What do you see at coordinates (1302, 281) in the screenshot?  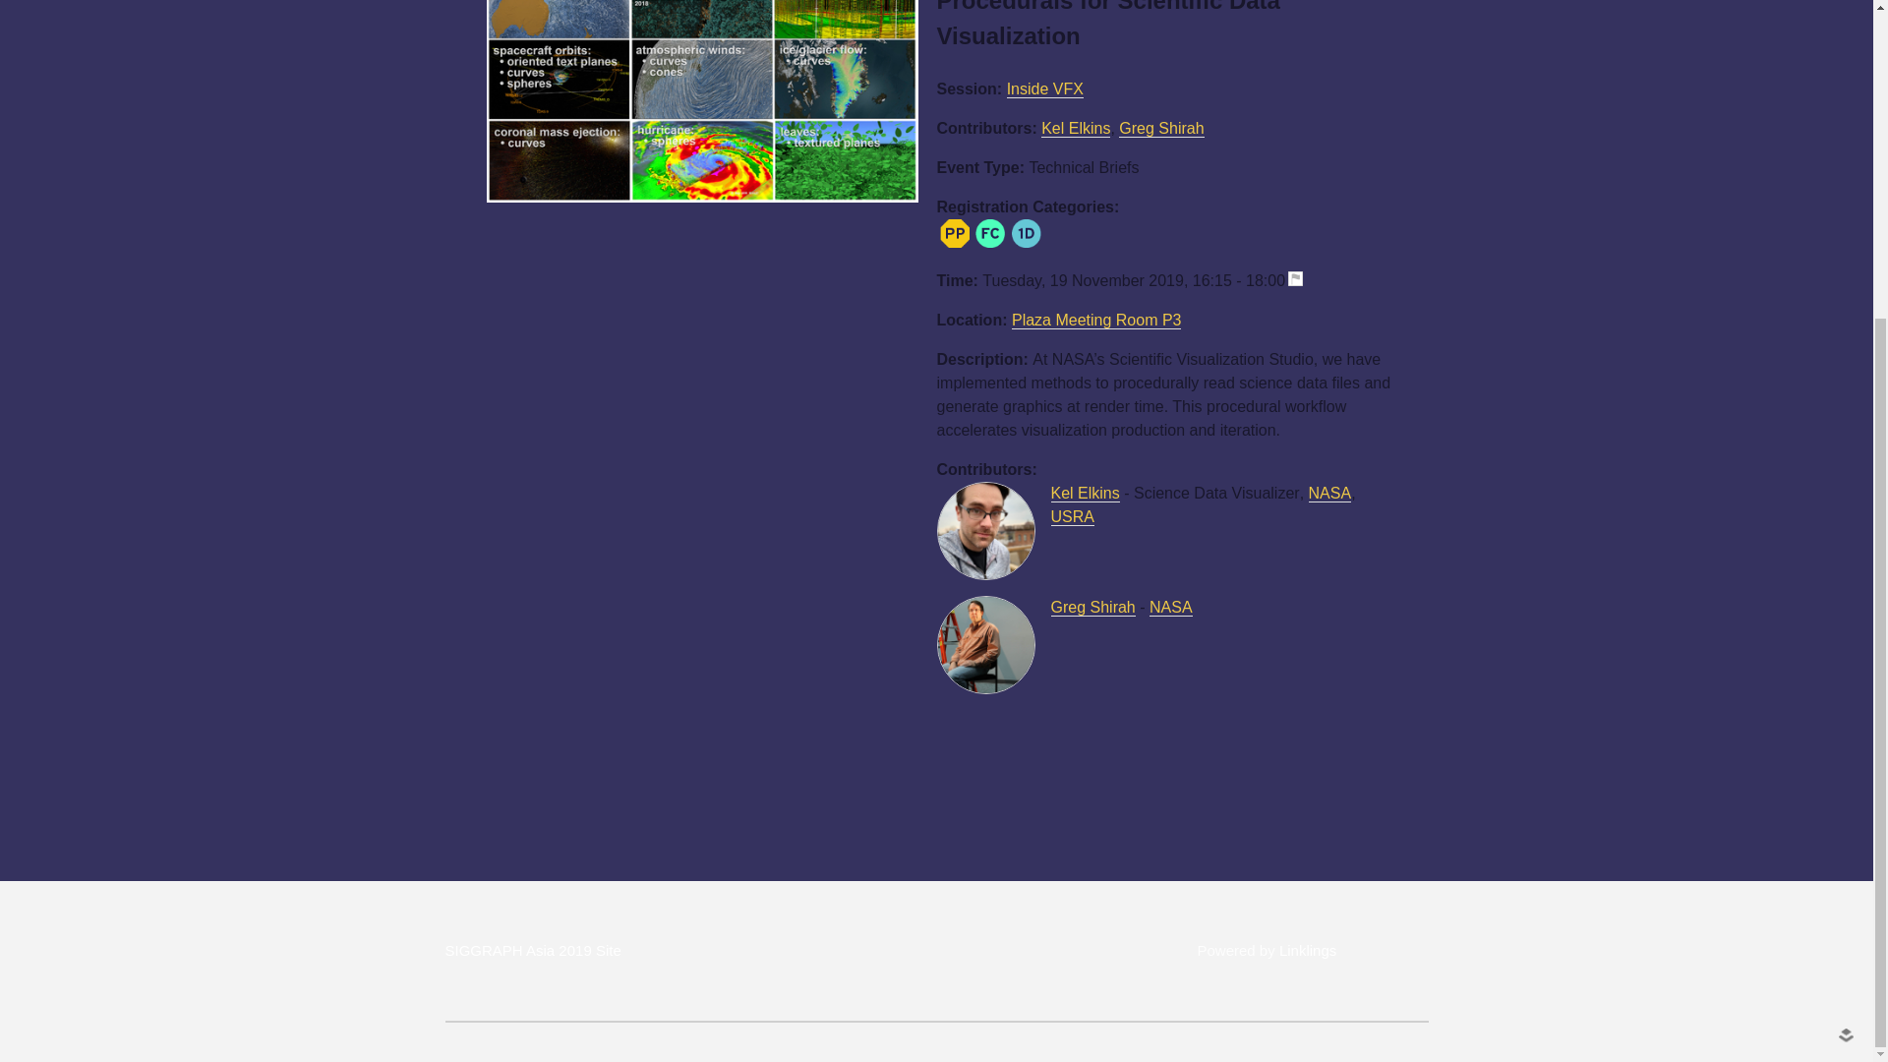 I see `add to Flagged` at bounding box center [1302, 281].